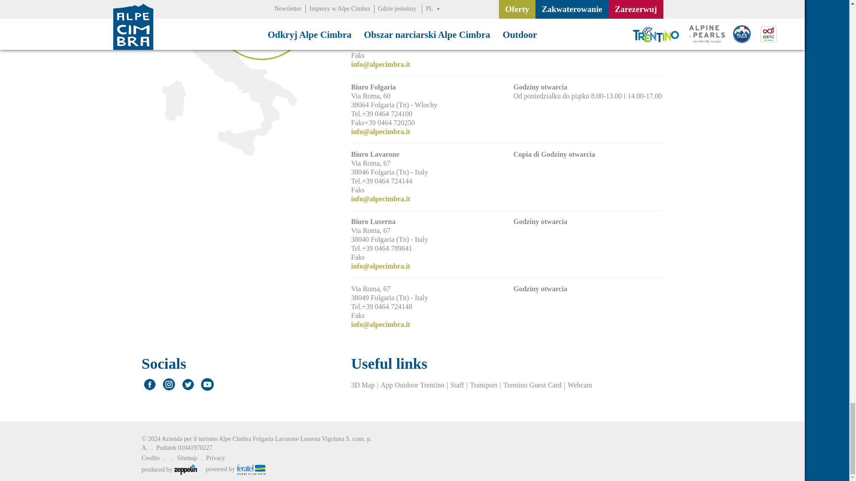 The image size is (856, 481). I want to click on Twitter, so click(188, 384).